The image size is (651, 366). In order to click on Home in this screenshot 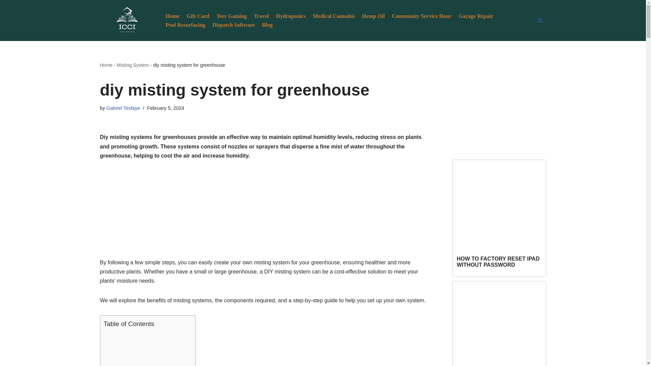, I will do `click(106, 65)`.